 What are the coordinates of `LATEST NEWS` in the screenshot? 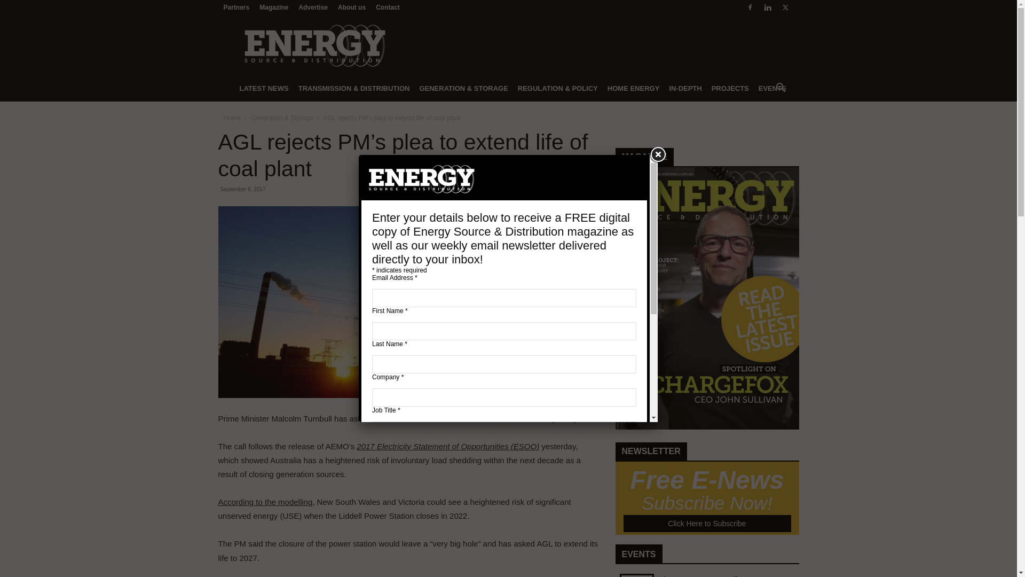 It's located at (264, 89).